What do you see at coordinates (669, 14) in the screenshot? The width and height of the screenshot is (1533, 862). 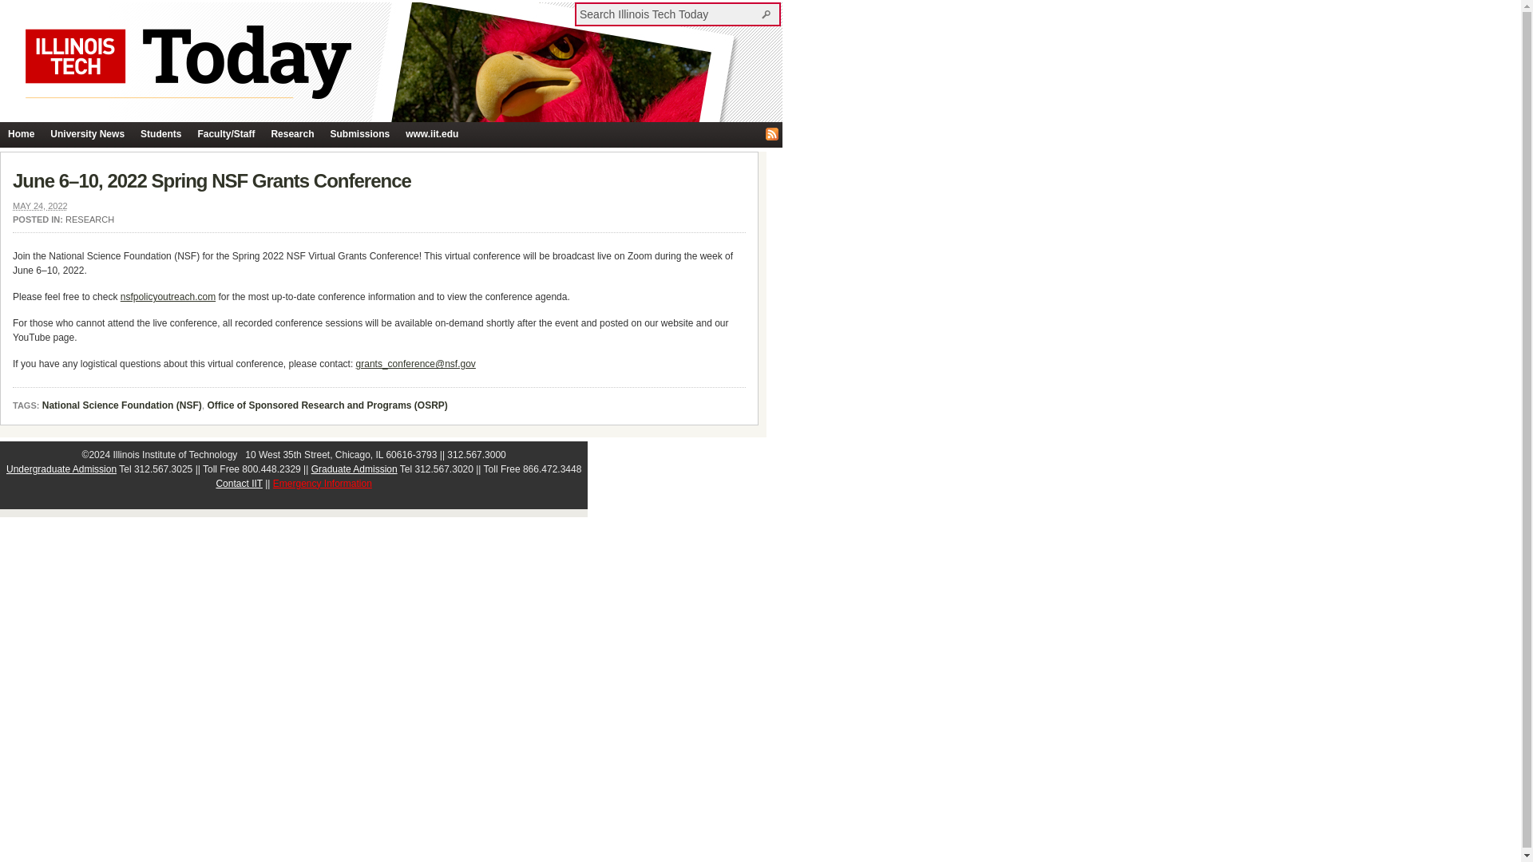 I see `Search Illinois Tech Today` at bounding box center [669, 14].